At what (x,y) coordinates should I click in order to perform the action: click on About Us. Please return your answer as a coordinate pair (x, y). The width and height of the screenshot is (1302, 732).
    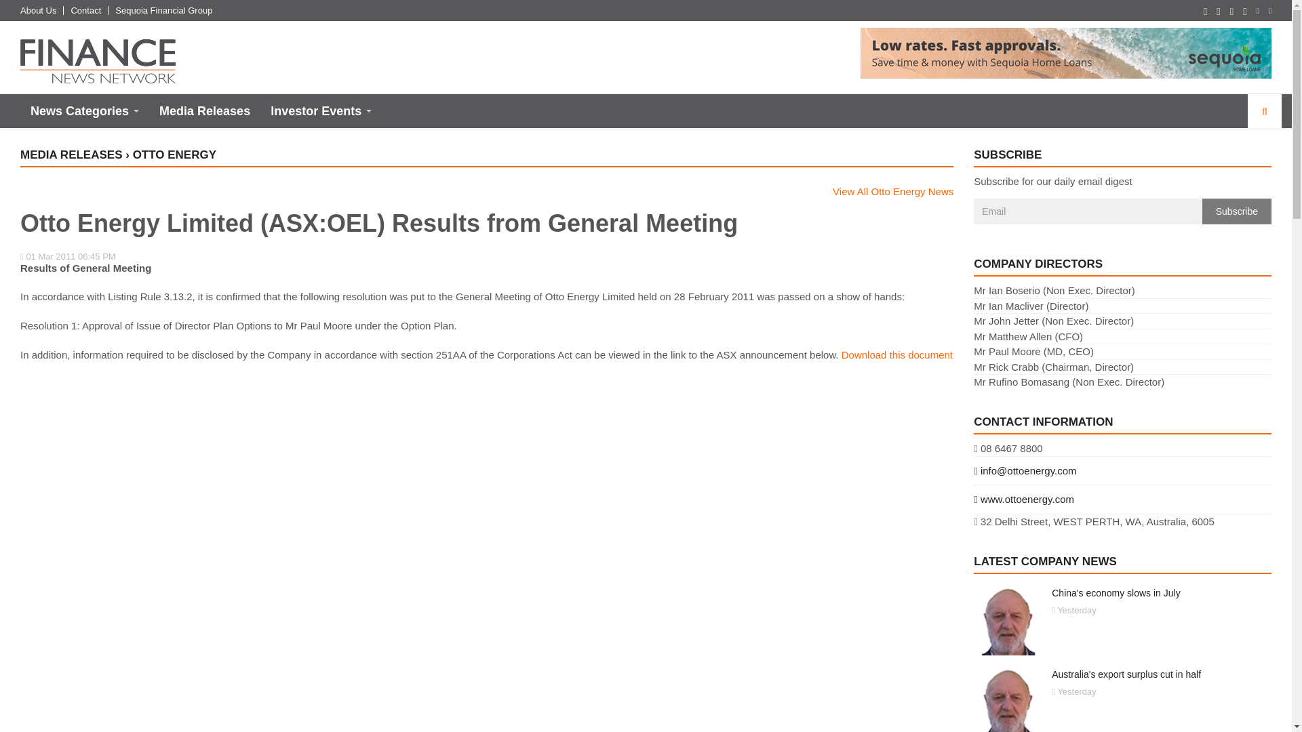
    Looking at the image, I should click on (38, 10).